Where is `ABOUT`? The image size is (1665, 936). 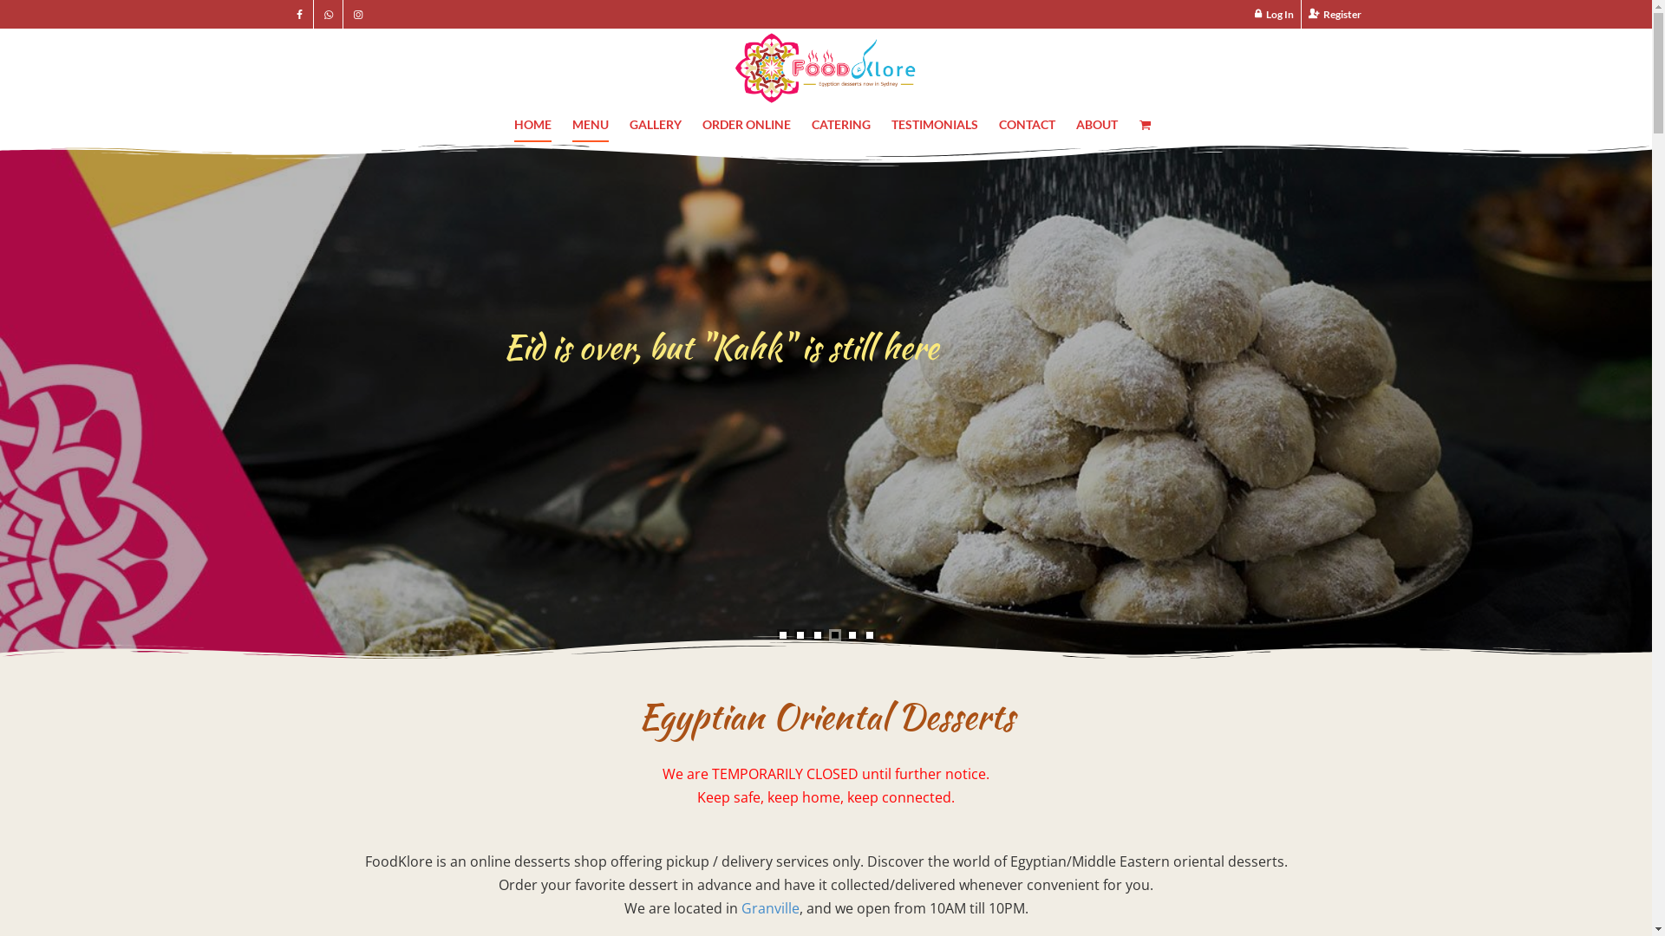 ABOUT is located at coordinates (1097, 125).